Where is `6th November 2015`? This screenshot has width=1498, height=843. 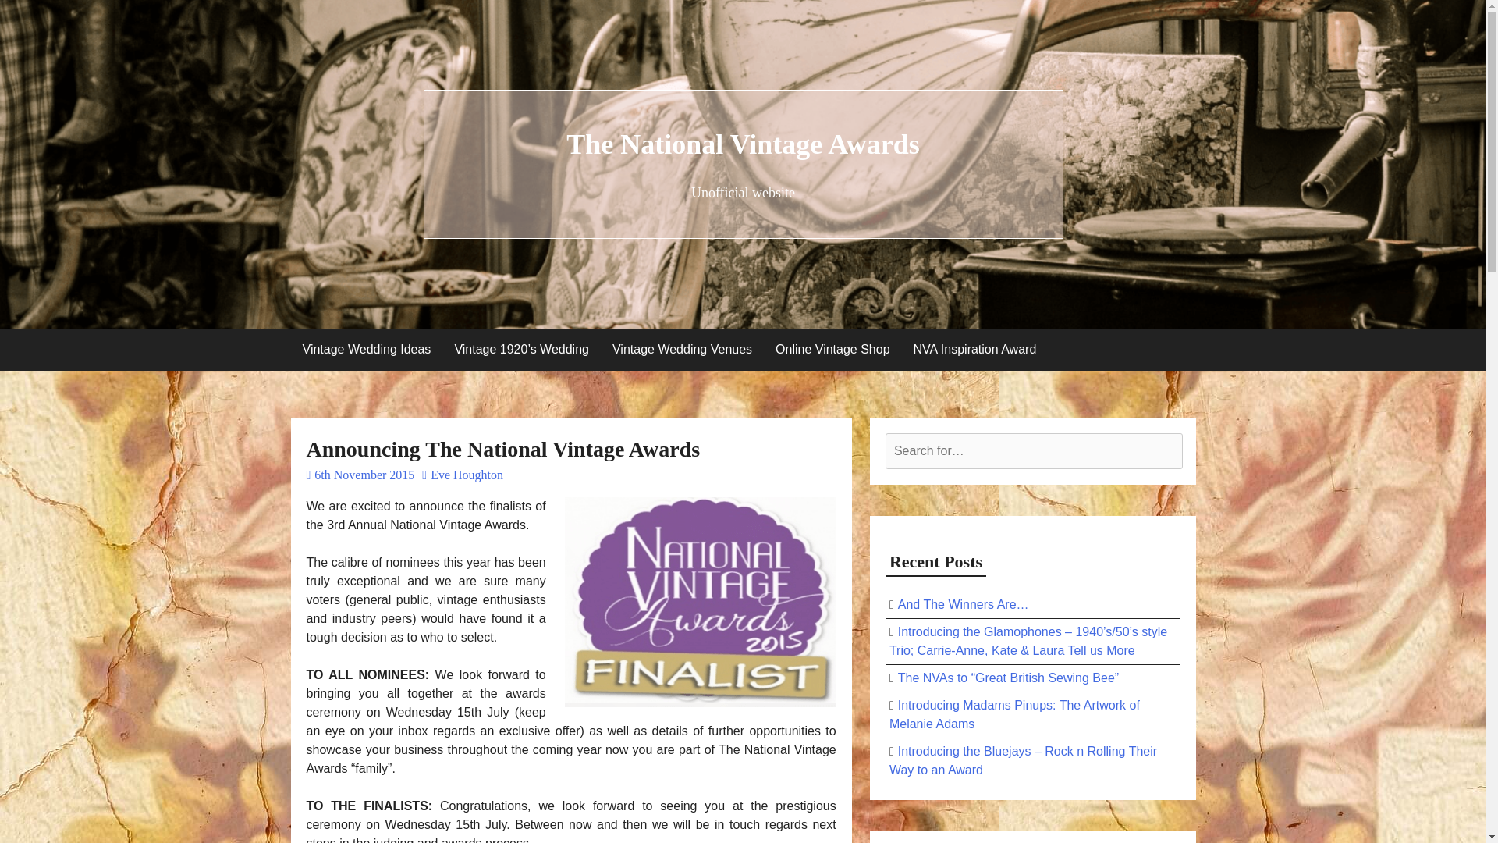
6th November 2015 is located at coordinates (360, 475).